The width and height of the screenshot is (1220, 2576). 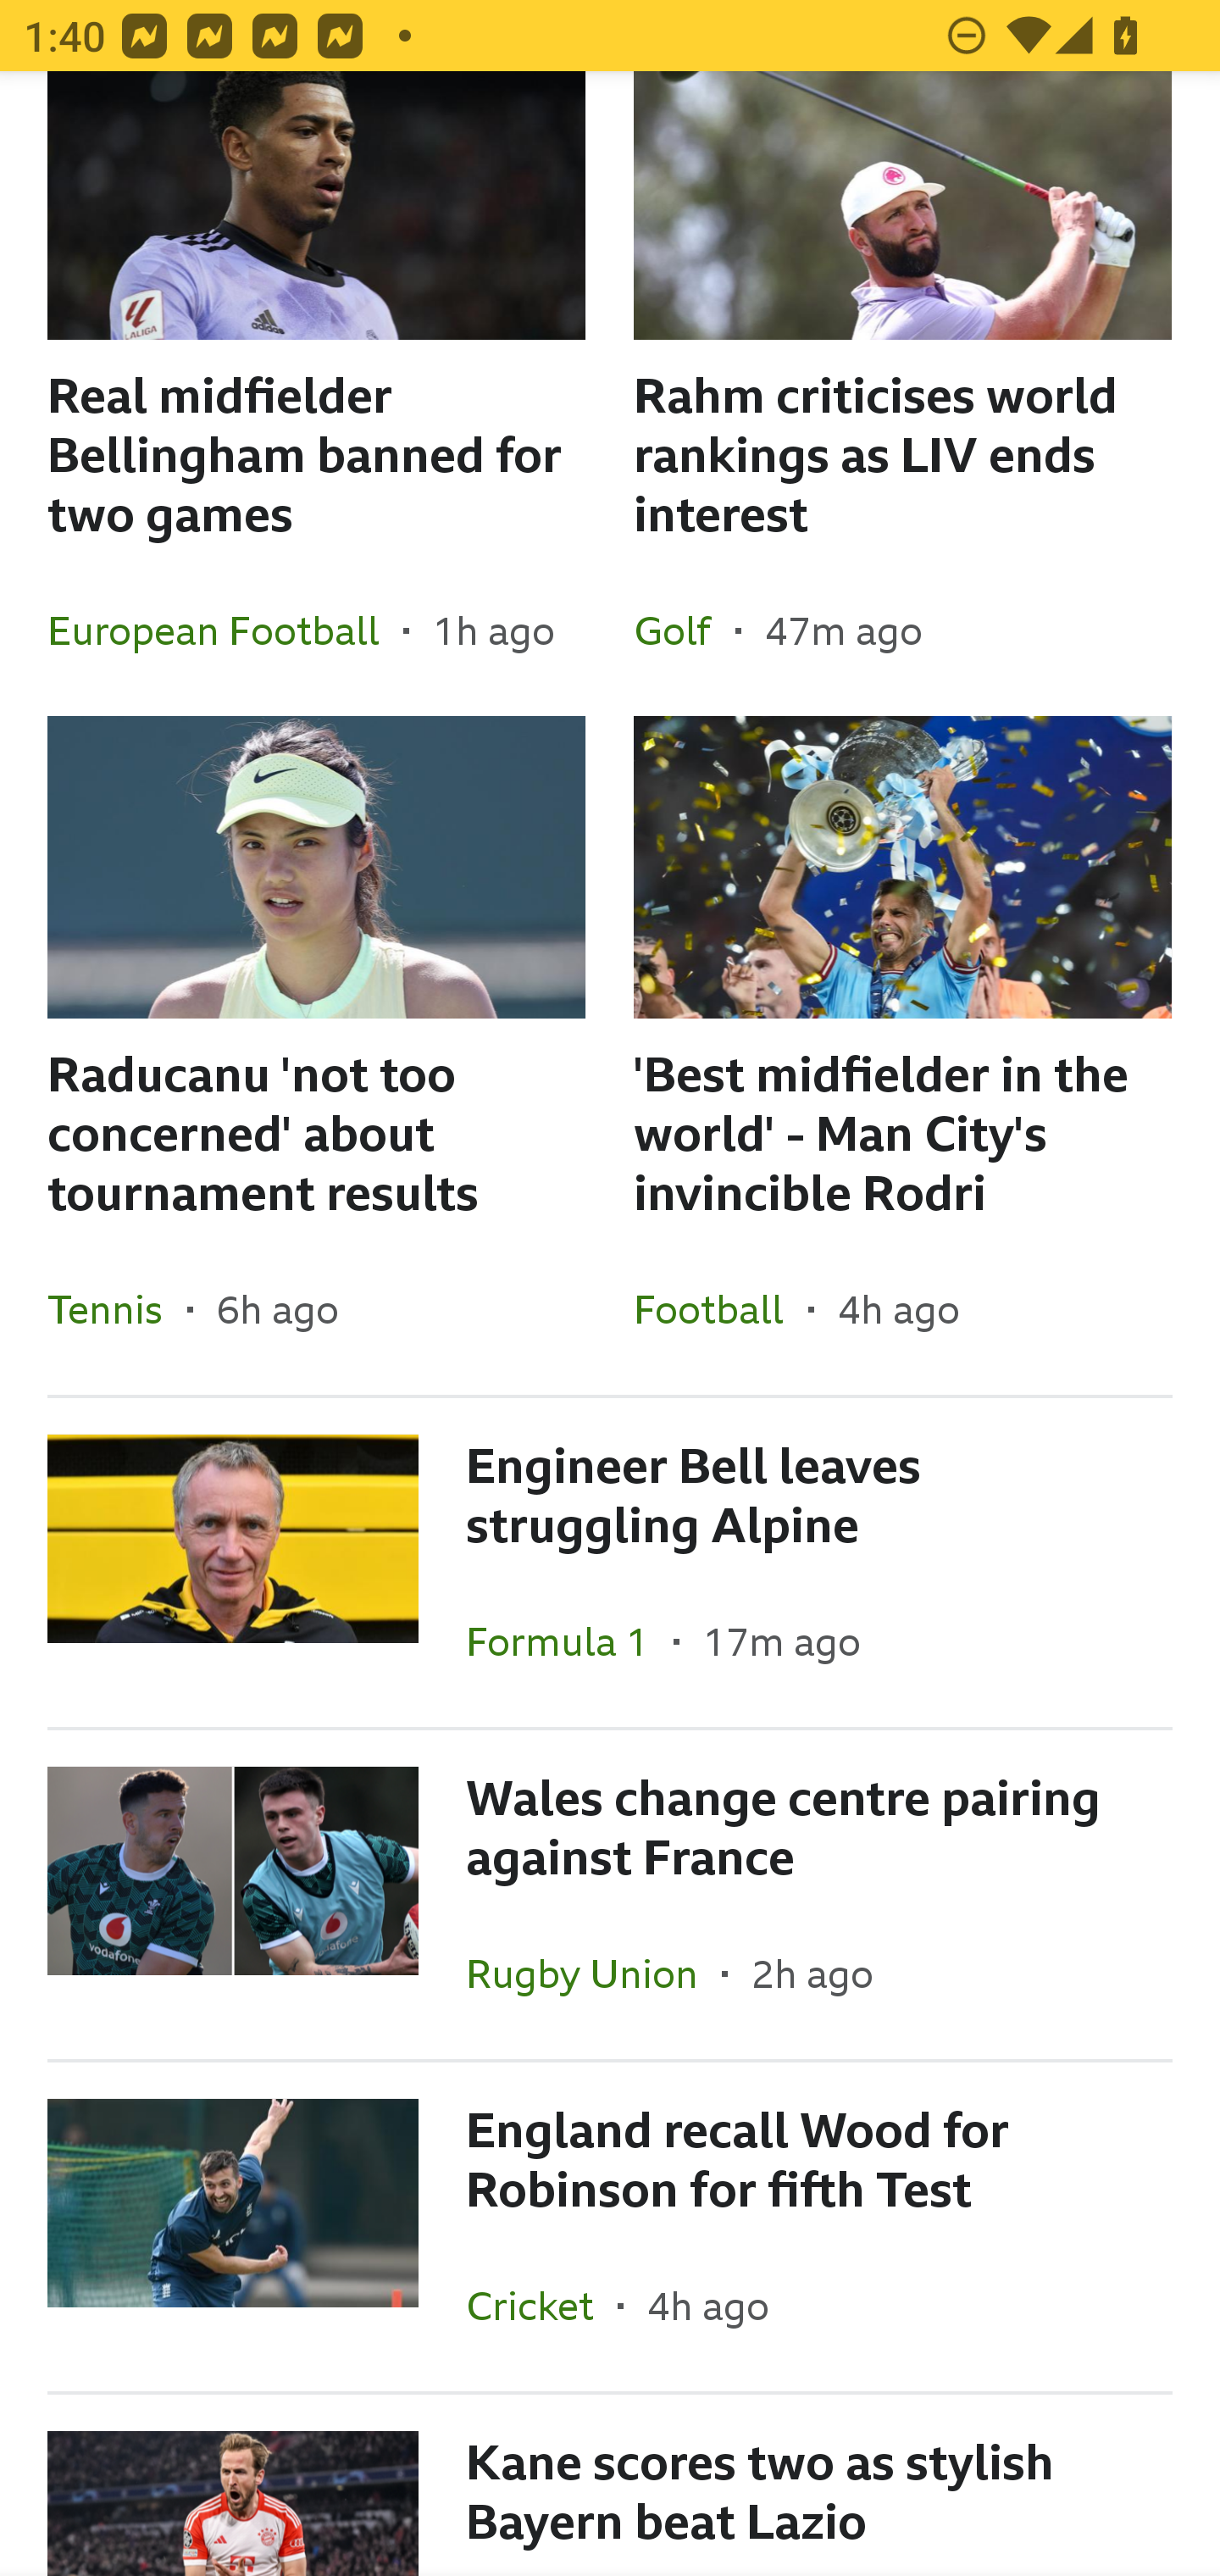 What do you see at coordinates (685, 630) in the screenshot?
I see `Golf In the section Golf` at bounding box center [685, 630].